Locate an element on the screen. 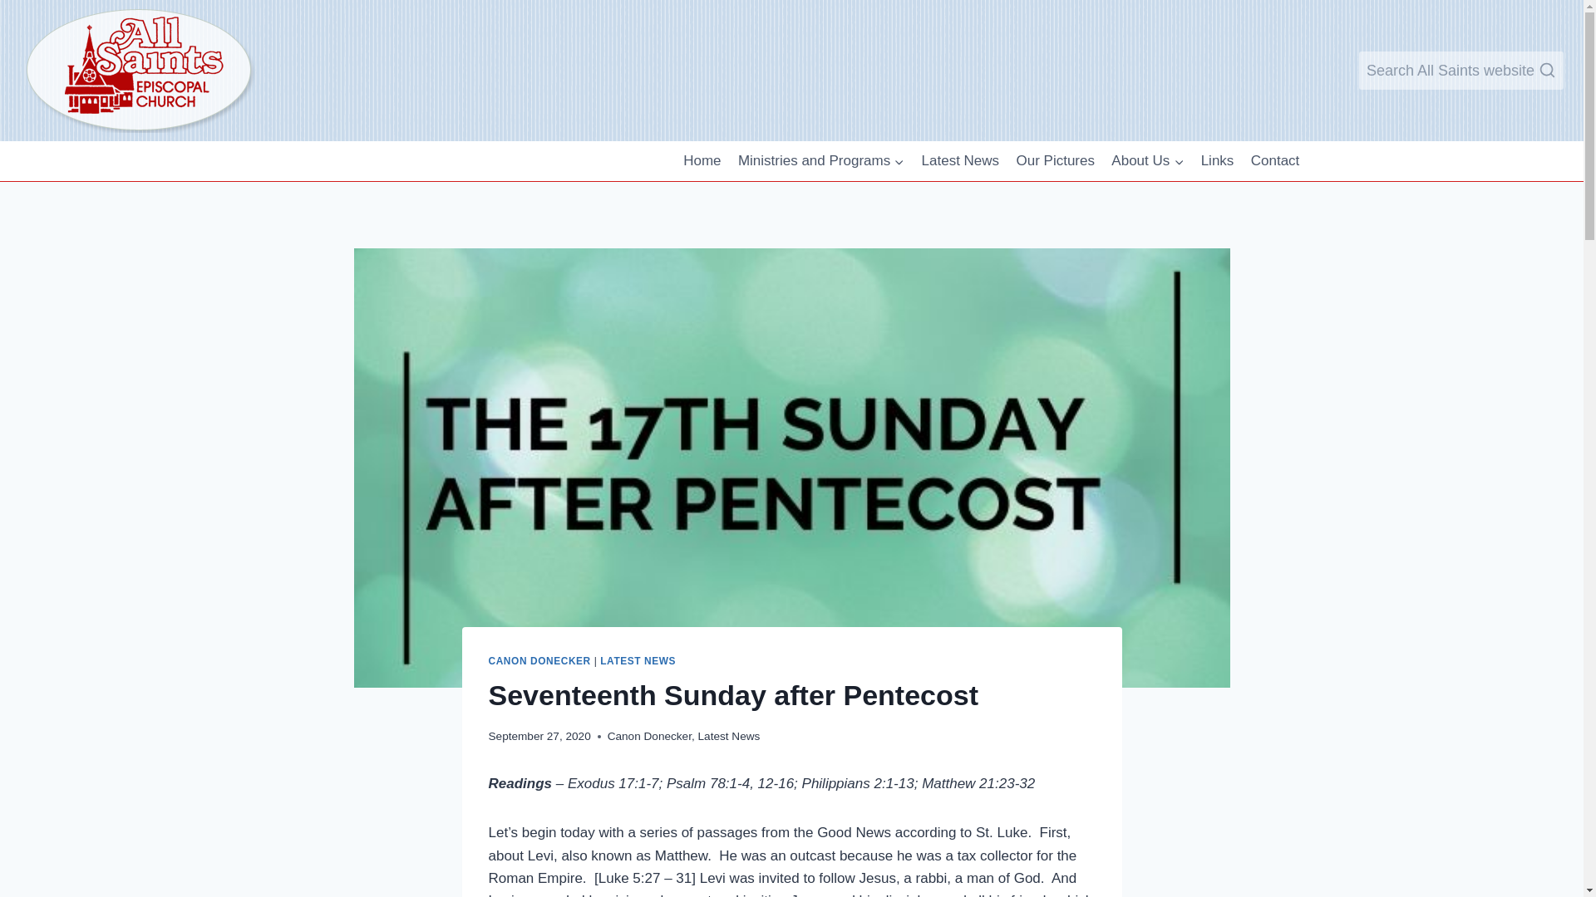 Image resolution: width=1596 pixels, height=897 pixels. LATEST NEWS is located at coordinates (637, 661).